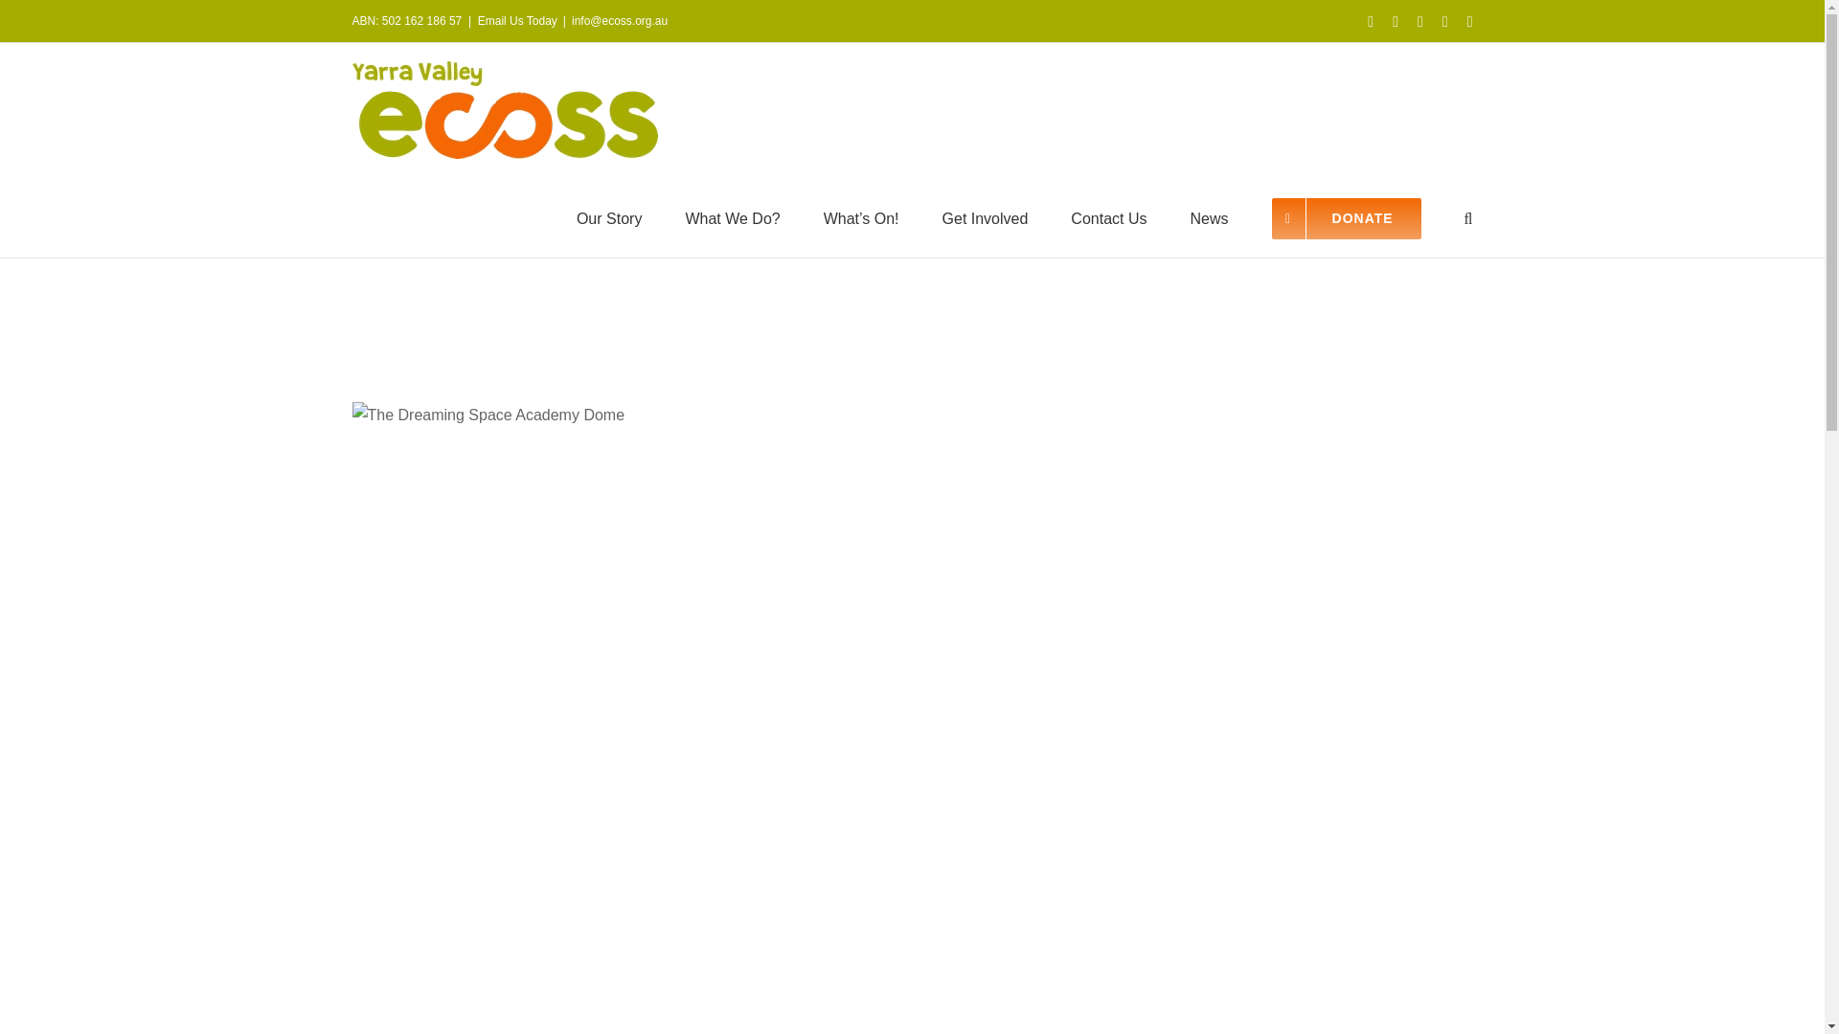 This screenshot has width=1839, height=1034. What do you see at coordinates (1395, 21) in the screenshot?
I see `Twitter` at bounding box center [1395, 21].